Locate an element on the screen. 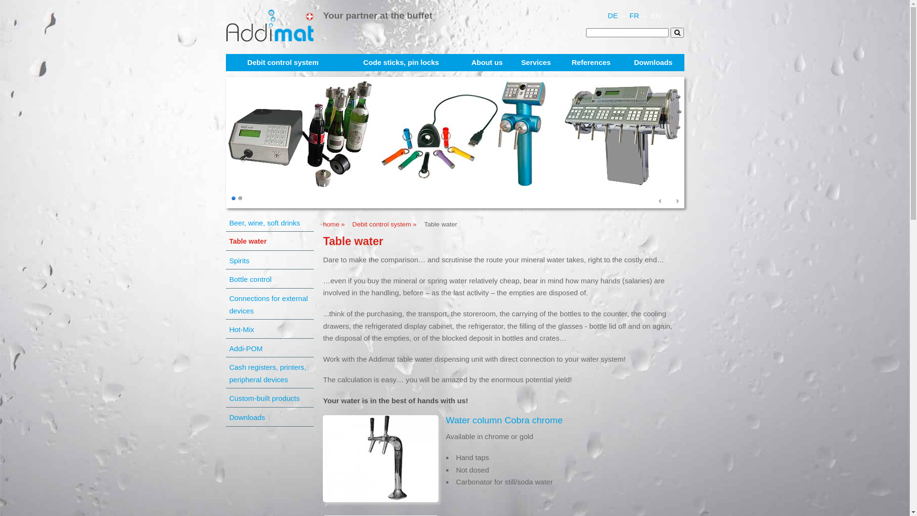 The width and height of the screenshot is (917, 516). Debit control system is located at coordinates (283, 63).